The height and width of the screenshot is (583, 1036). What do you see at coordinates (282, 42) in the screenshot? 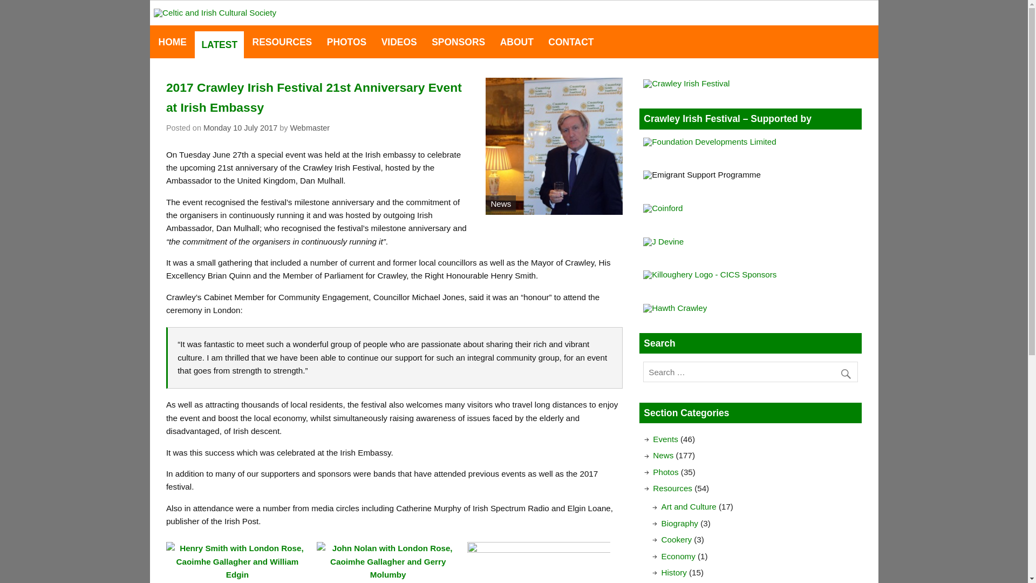
I see `RESOURCES` at bounding box center [282, 42].